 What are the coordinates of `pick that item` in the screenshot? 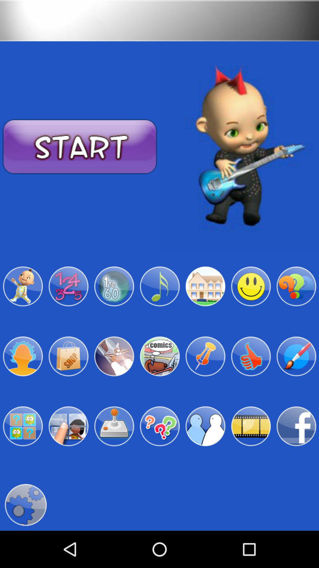 It's located at (69, 356).